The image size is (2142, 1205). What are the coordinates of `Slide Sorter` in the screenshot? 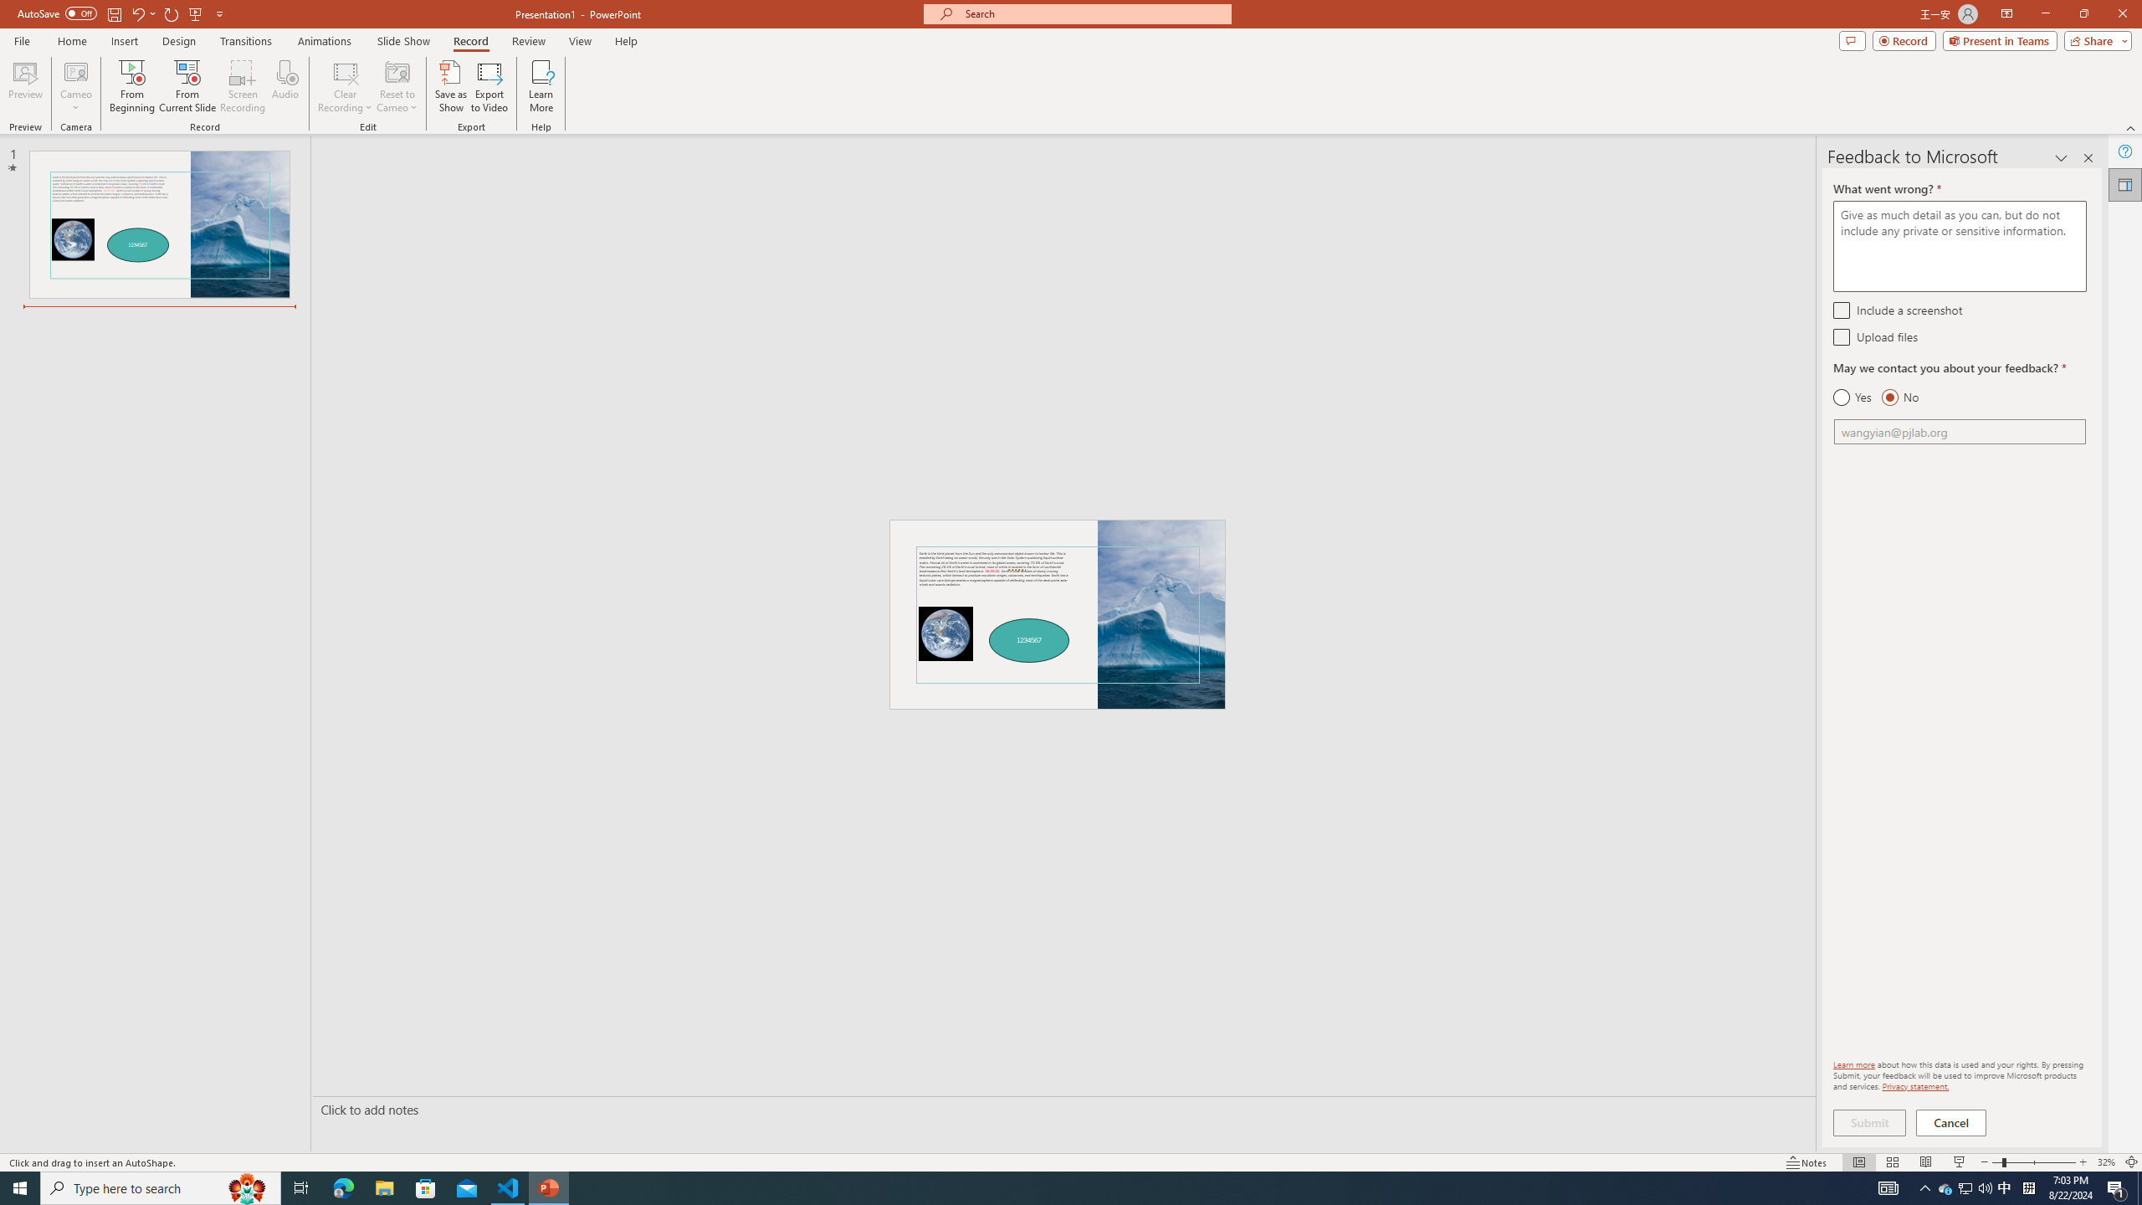 It's located at (1892, 1162).